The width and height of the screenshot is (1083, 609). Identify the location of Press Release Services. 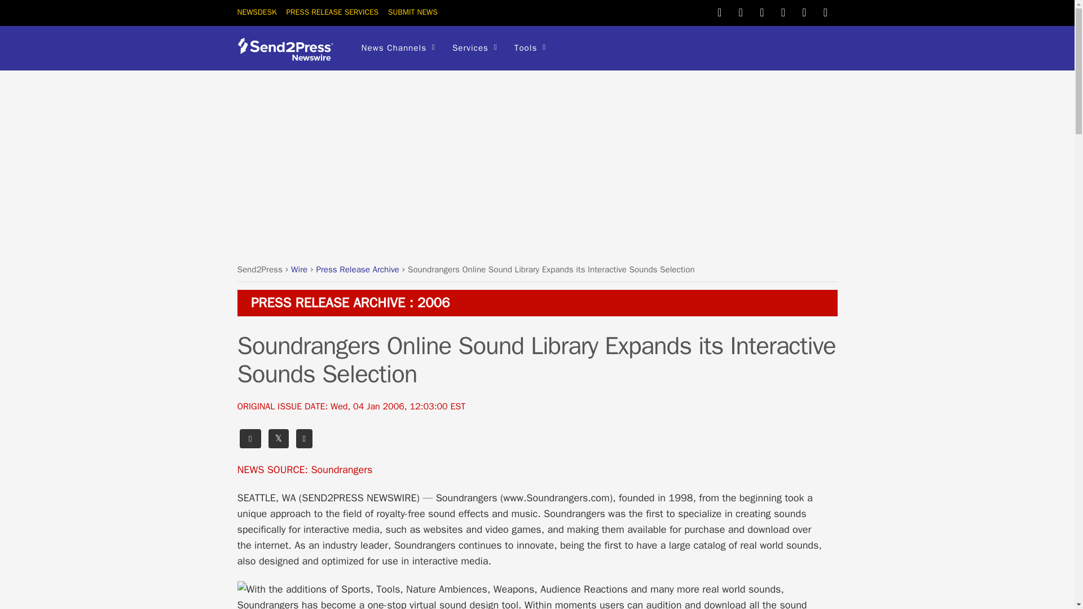
(332, 12).